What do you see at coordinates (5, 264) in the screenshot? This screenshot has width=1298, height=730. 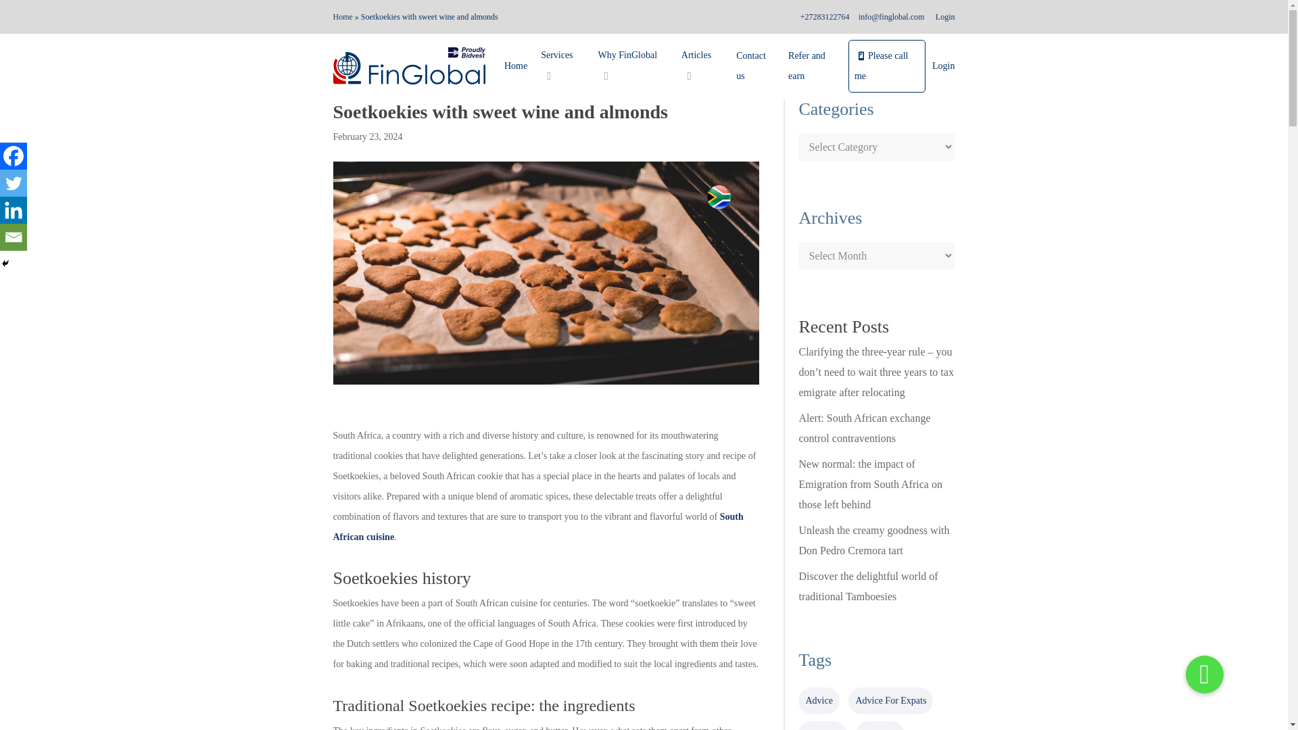 I see `Hide` at bounding box center [5, 264].